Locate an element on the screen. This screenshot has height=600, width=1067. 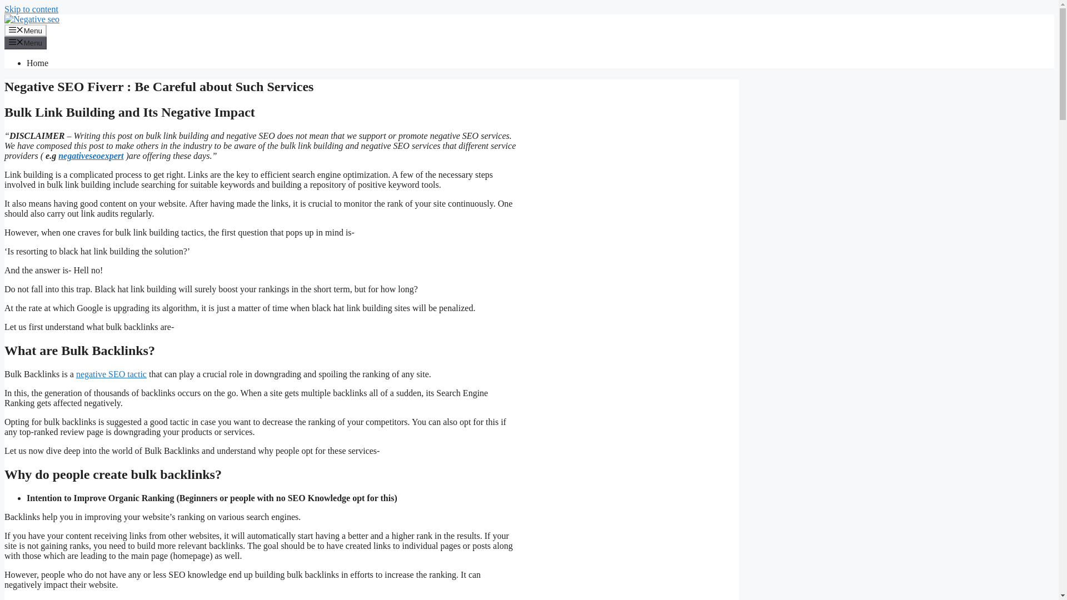
Home is located at coordinates (37, 63).